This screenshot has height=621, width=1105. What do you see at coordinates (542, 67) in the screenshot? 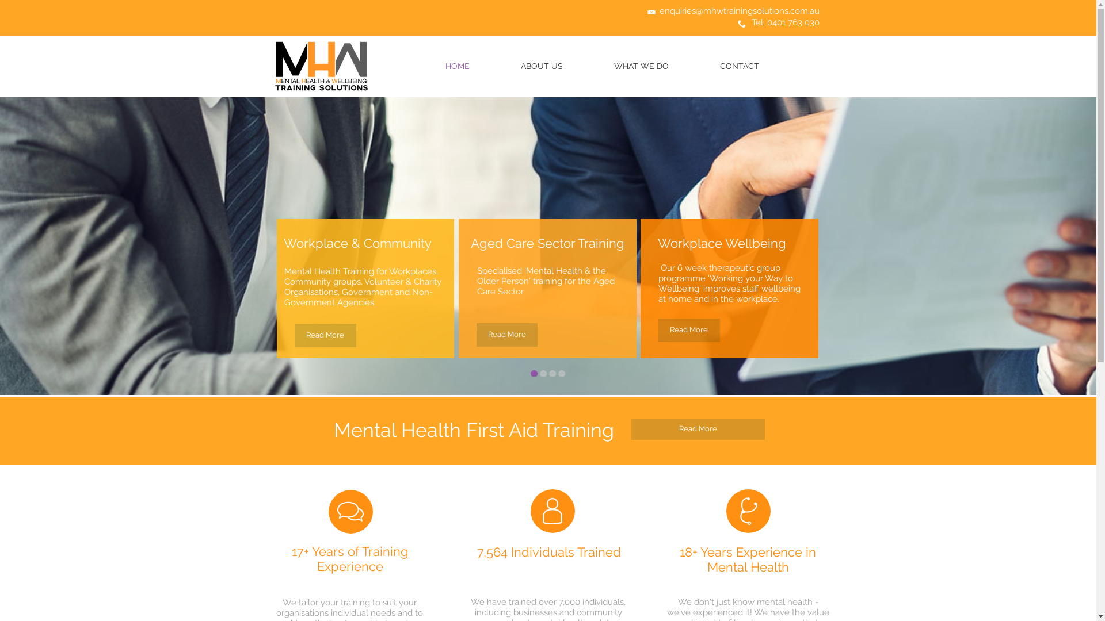
I see `ABOUT US` at bounding box center [542, 67].